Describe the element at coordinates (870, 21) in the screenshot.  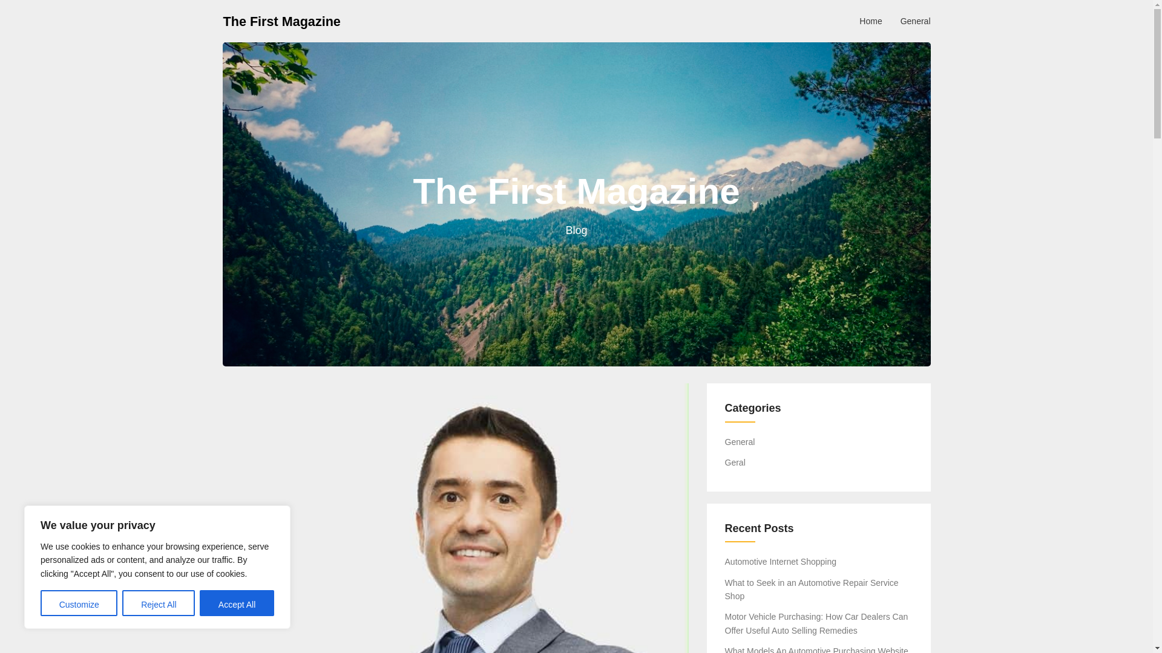
I see `Home` at that location.